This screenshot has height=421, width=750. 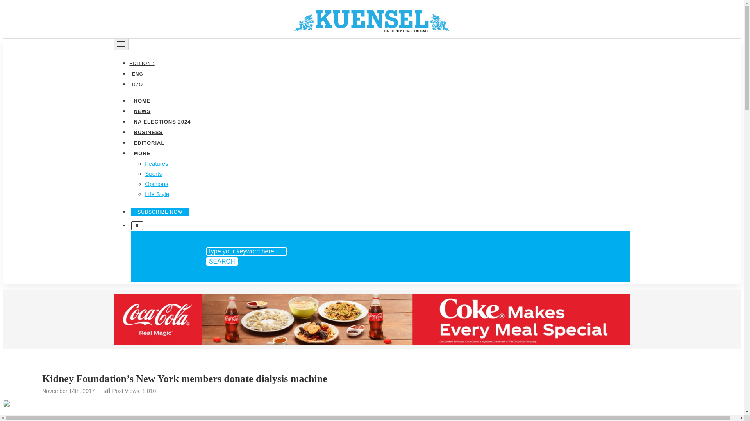 What do you see at coordinates (160, 212) in the screenshot?
I see `SUBSCRIBE NOW` at bounding box center [160, 212].